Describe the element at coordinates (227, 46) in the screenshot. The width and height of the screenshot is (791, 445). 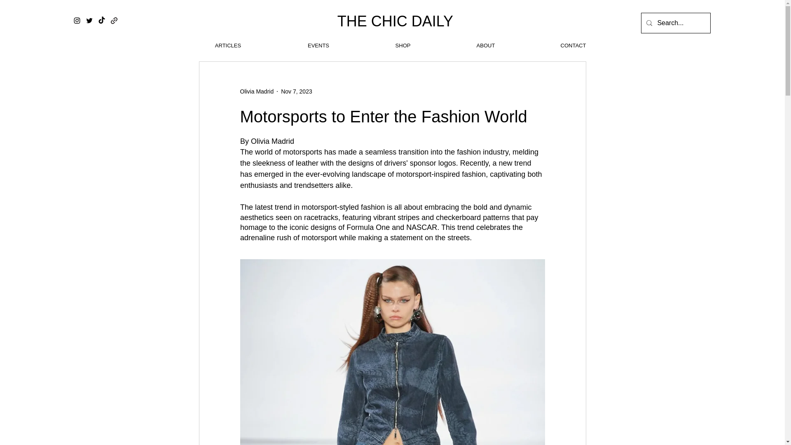
I see `ARTICLES` at that location.